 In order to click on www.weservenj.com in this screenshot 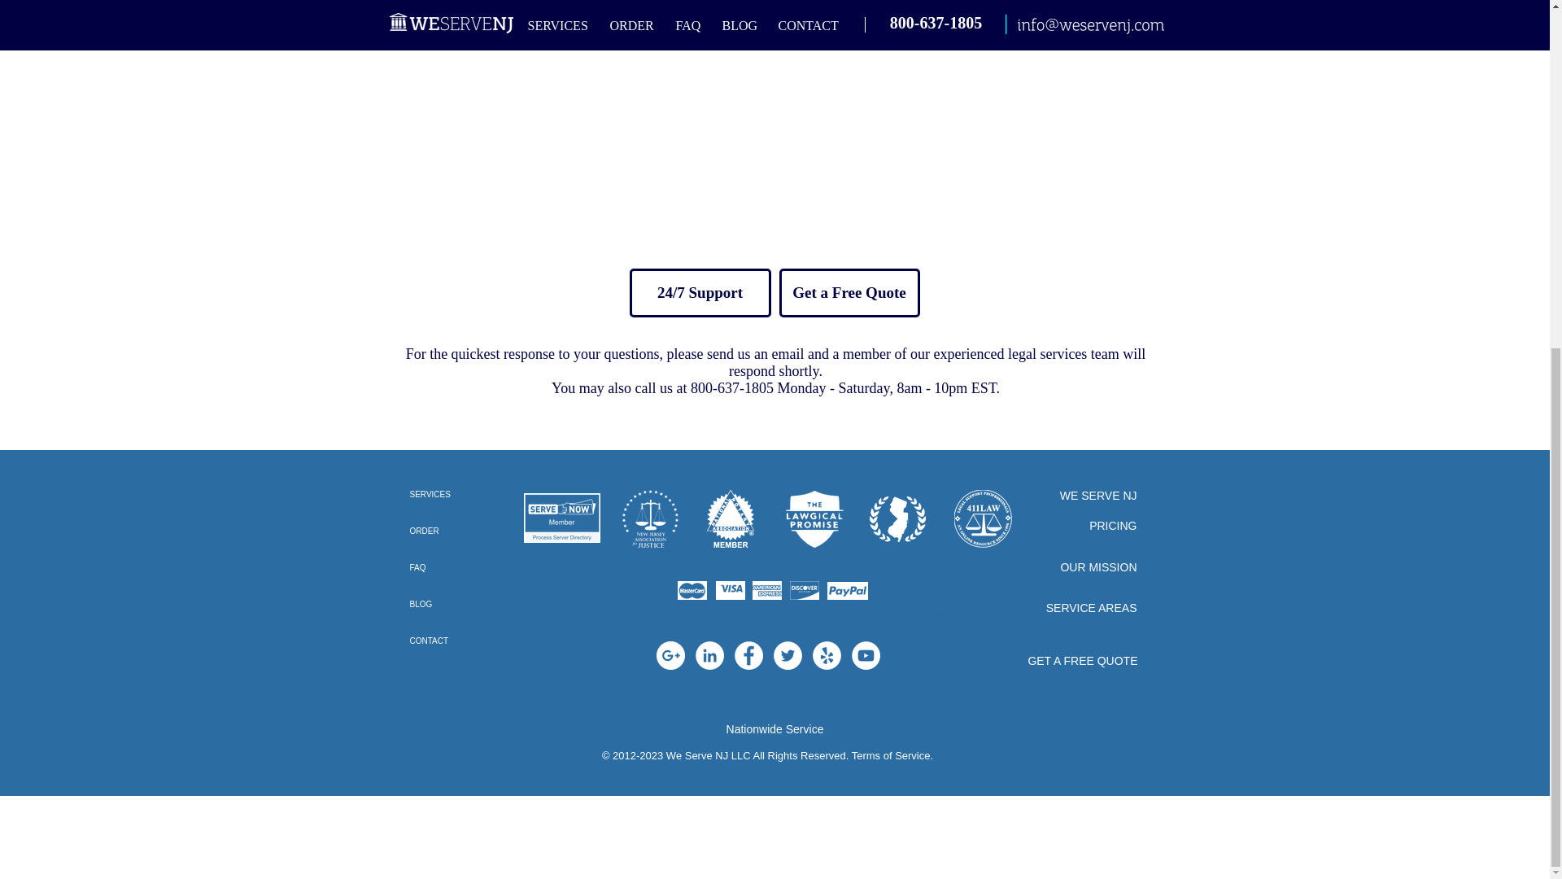, I will do `click(937, 626)`.